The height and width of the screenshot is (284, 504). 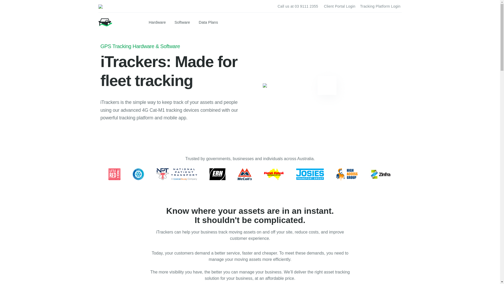 What do you see at coordinates (183, 22) in the screenshot?
I see `Software` at bounding box center [183, 22].